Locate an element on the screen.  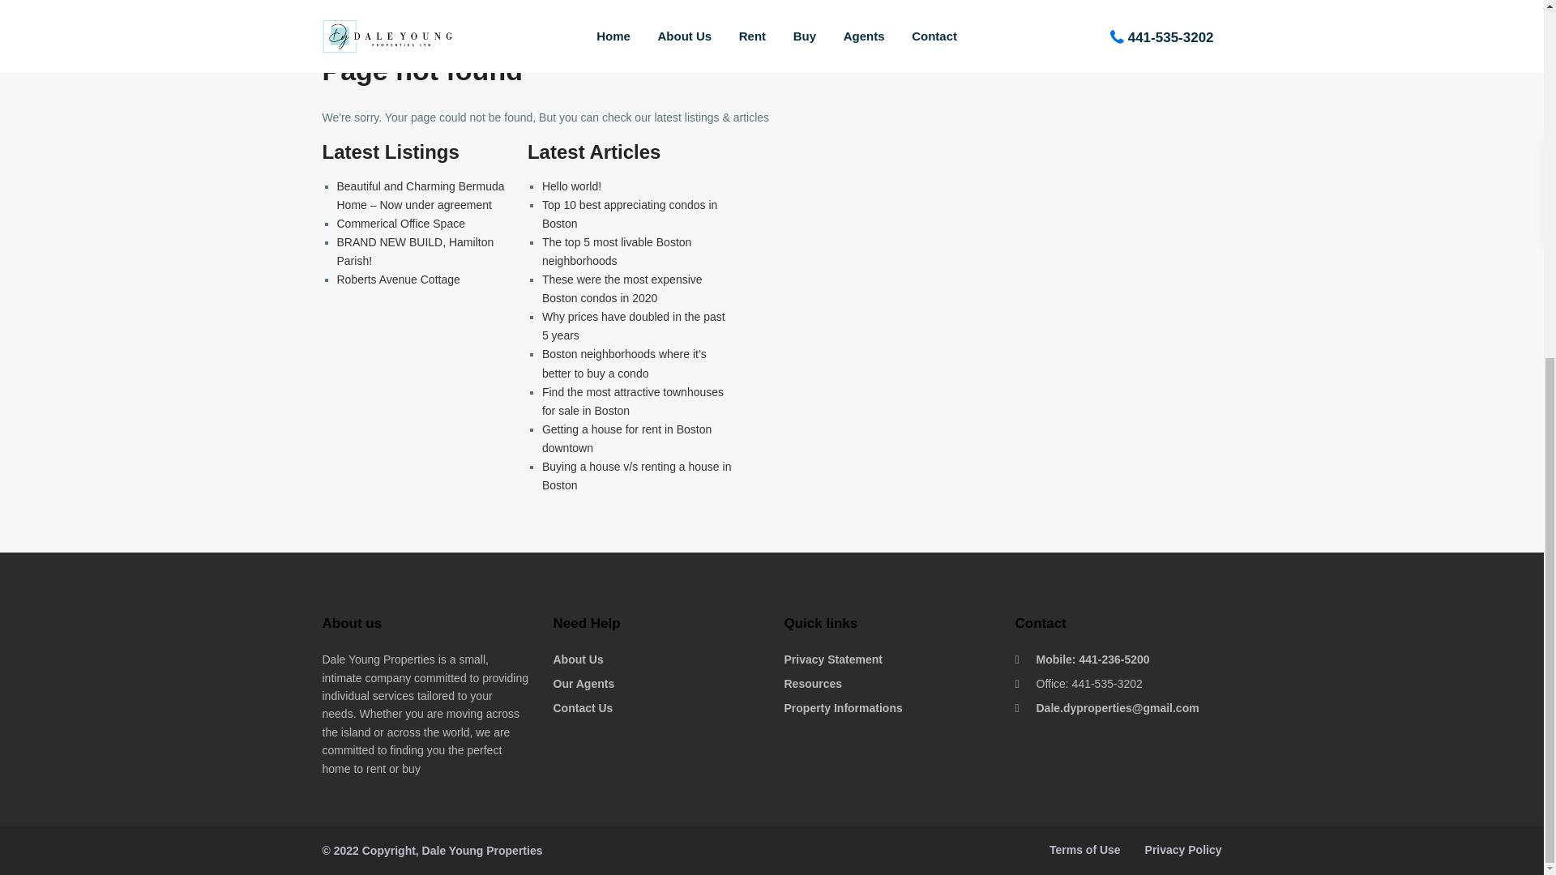
These were the most expensive Boston condos in 2020 is located at coordinates (622, 288).